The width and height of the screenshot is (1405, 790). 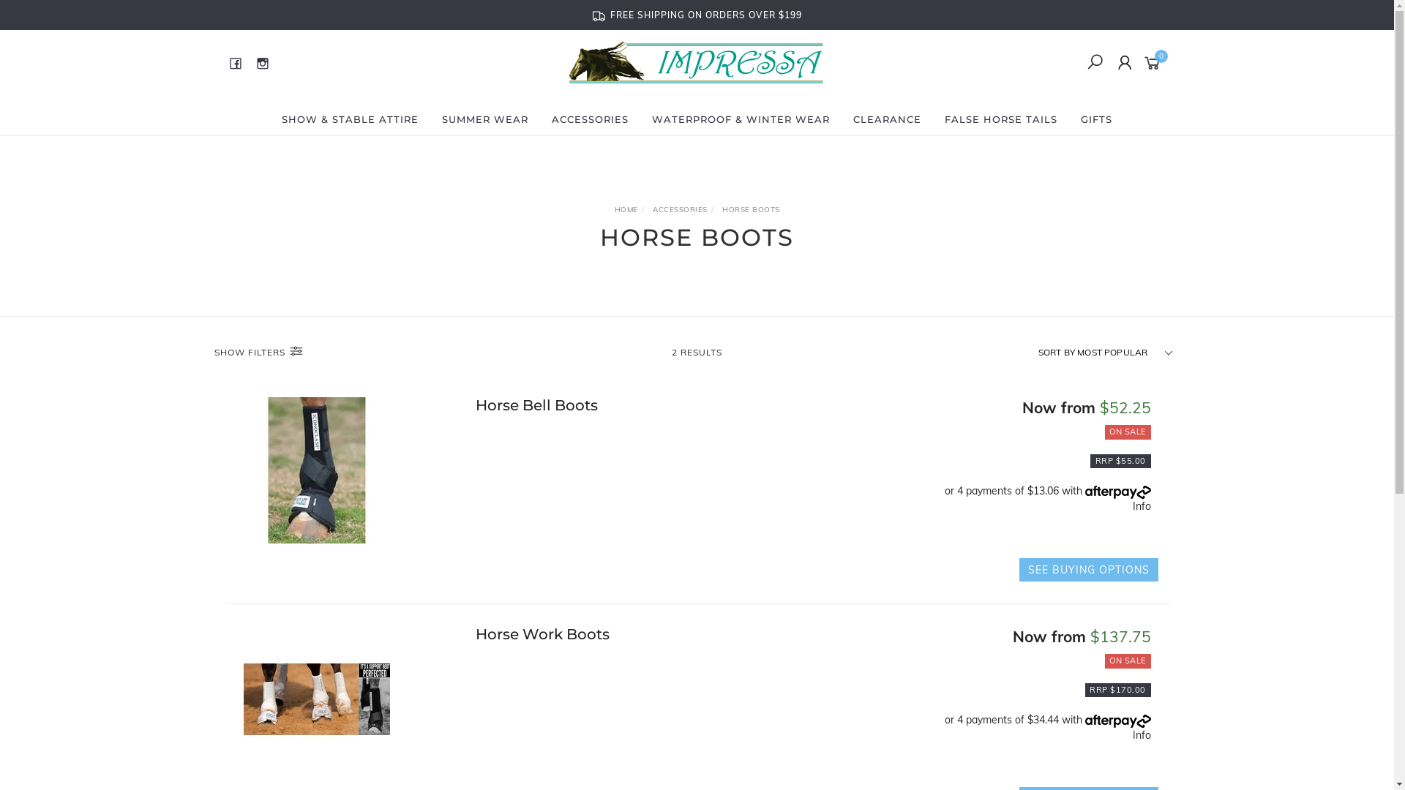 What do you see at coordinates (1142, 506) in the screenshot?
I see `Info` at bounding box center [1142, 506].